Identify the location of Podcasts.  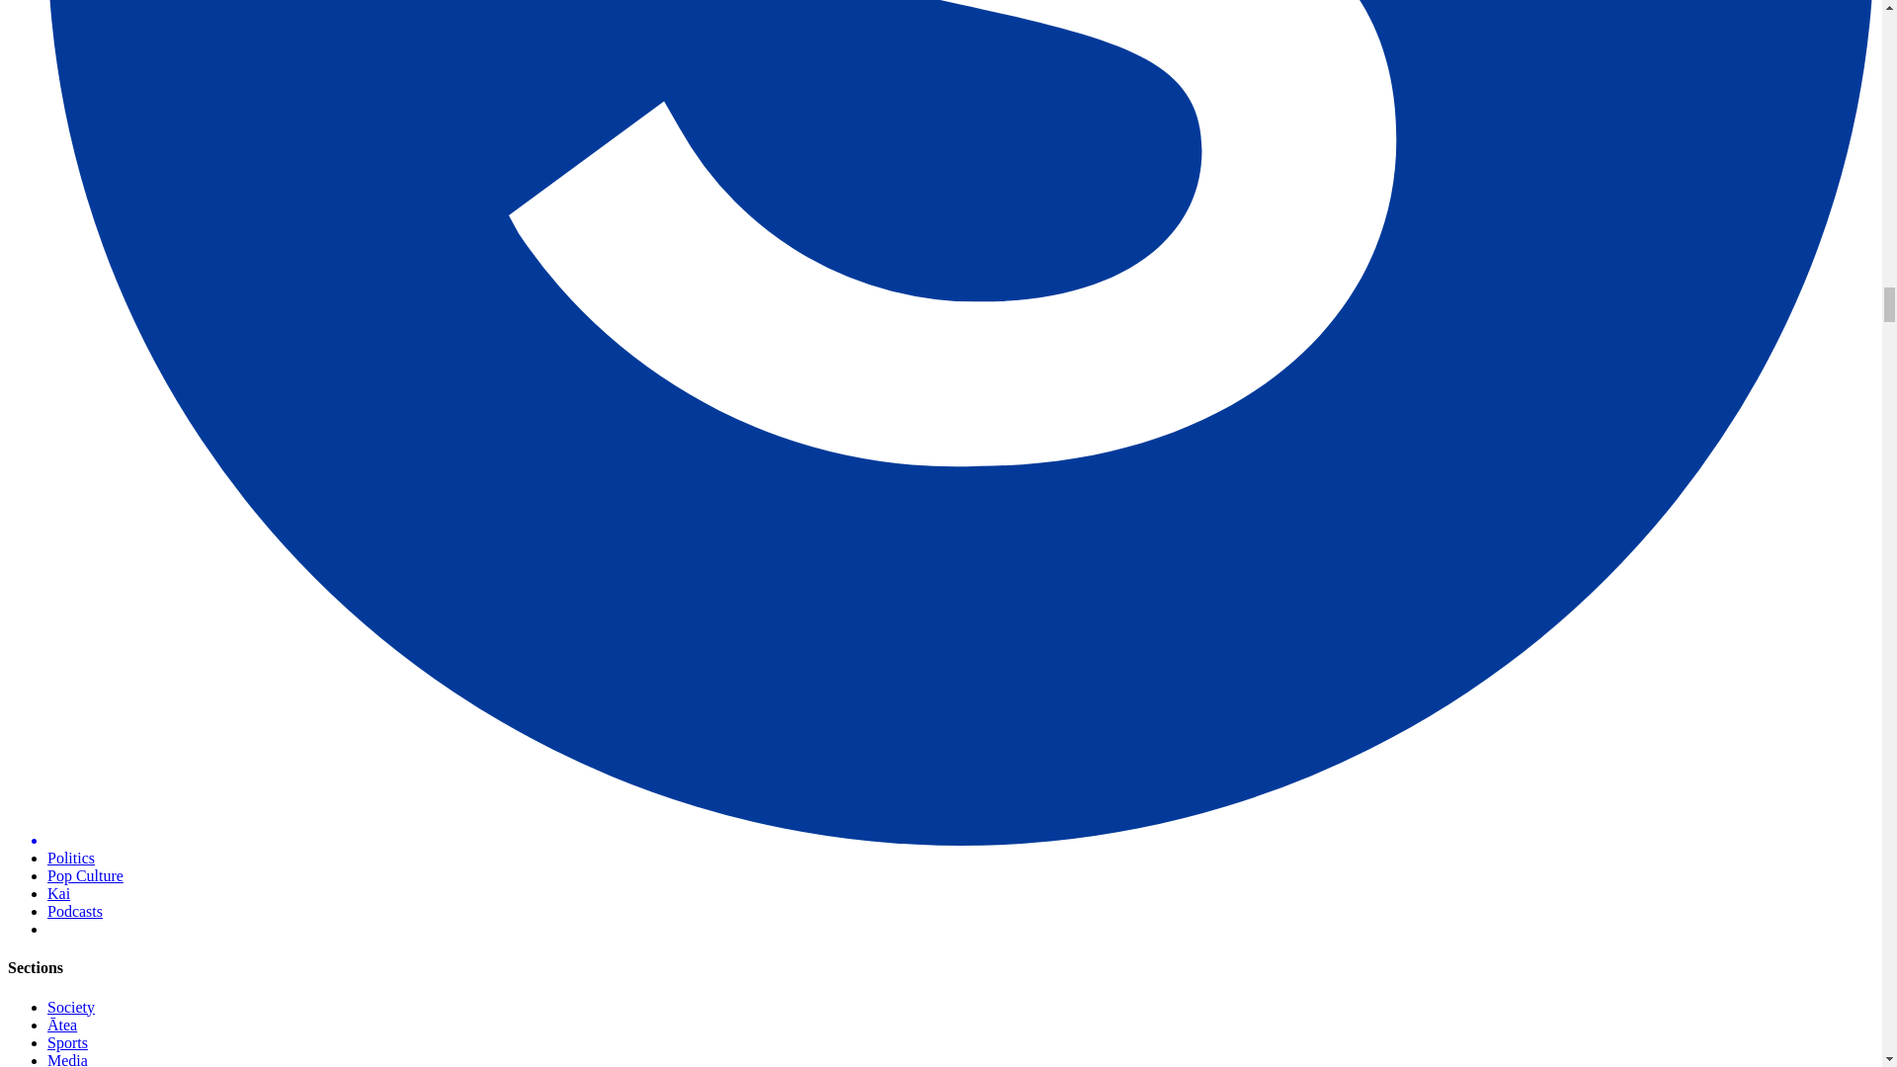
(75, 911).